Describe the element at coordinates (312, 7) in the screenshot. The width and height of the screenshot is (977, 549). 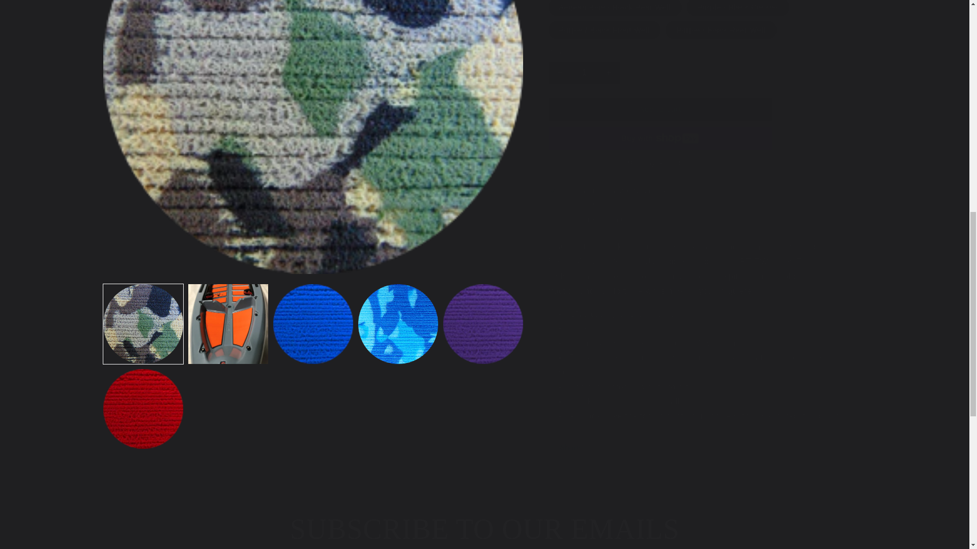
I see `Open media 1 in modal` at that location.